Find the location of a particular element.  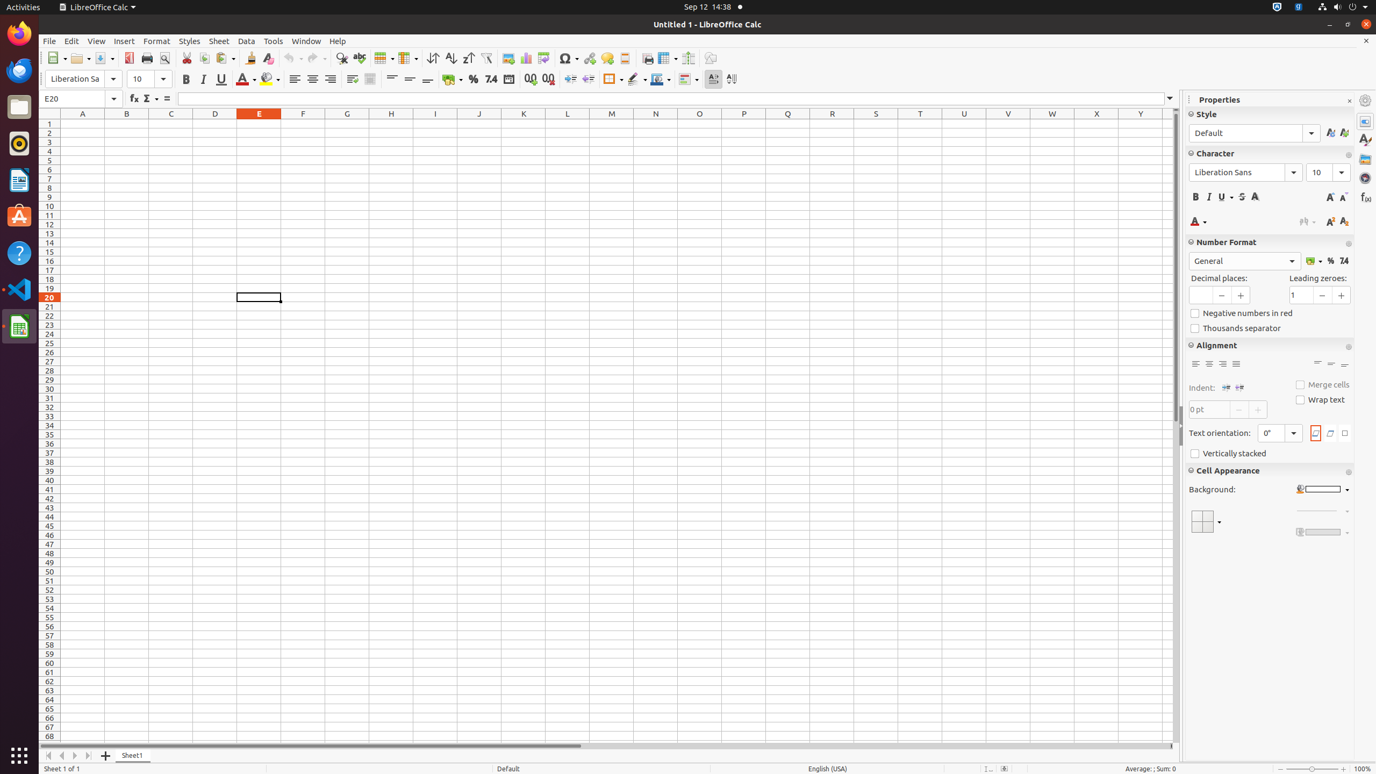

Merge and Center Cells is located at coordinates (370, 80).